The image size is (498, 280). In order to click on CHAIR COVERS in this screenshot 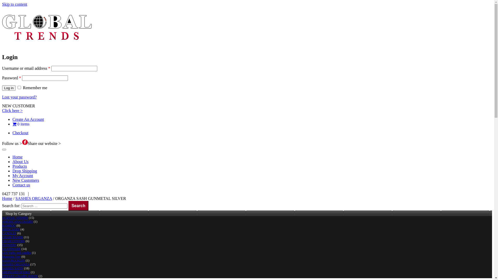, I will do `click(13, 241)`.